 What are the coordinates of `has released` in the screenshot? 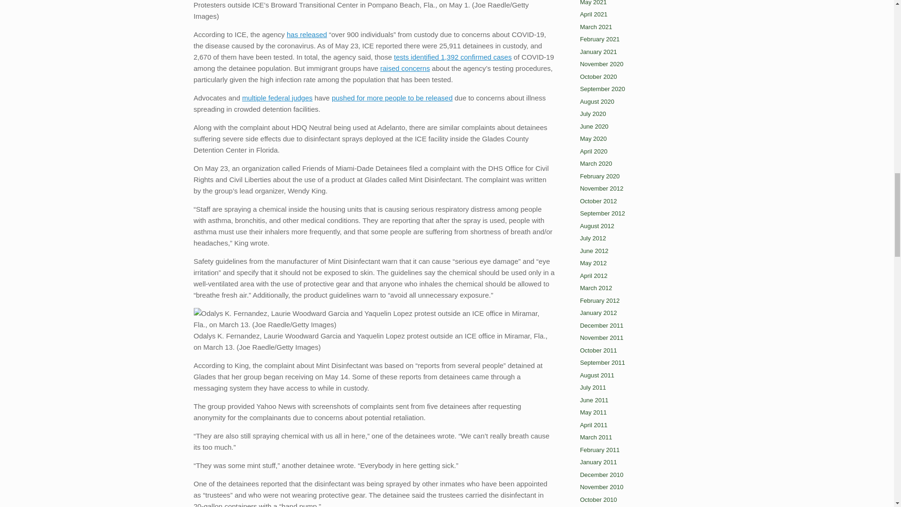 It's located at (306, 34).